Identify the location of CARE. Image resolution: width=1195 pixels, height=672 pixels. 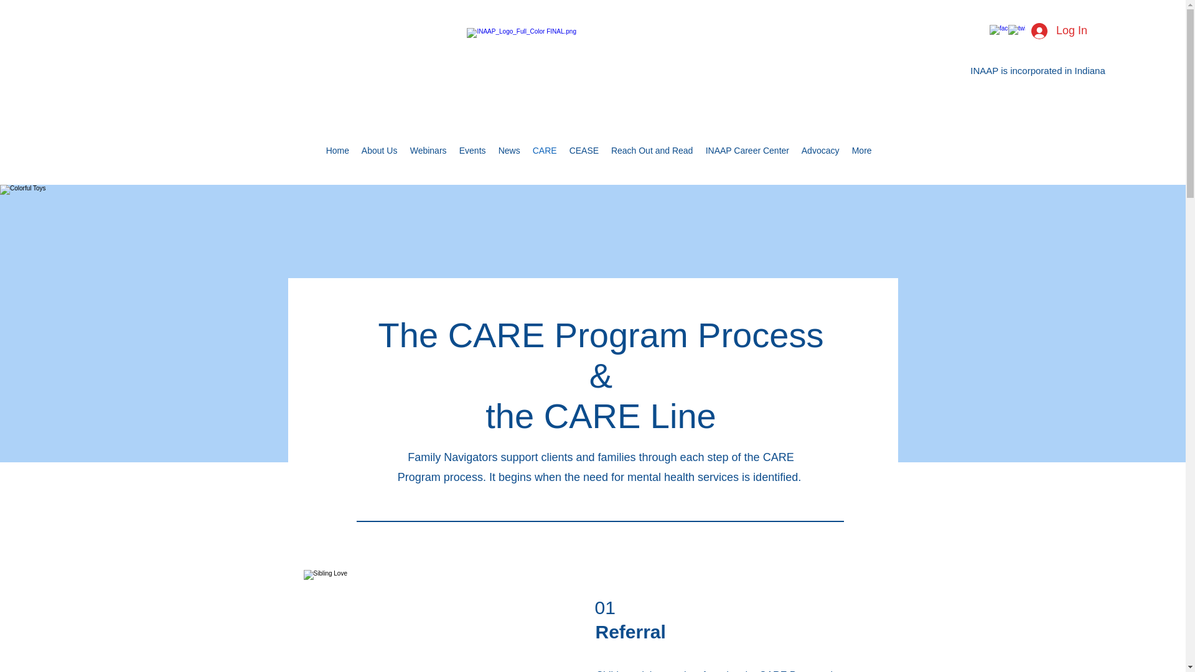
(545, 151).